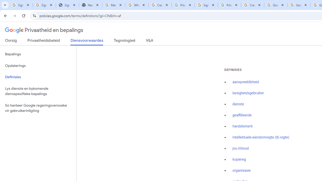 The image size is (322, 181). Describe the element at coordinates (242, 115) in the screenshot. I see `geaffilieerde` at that location.